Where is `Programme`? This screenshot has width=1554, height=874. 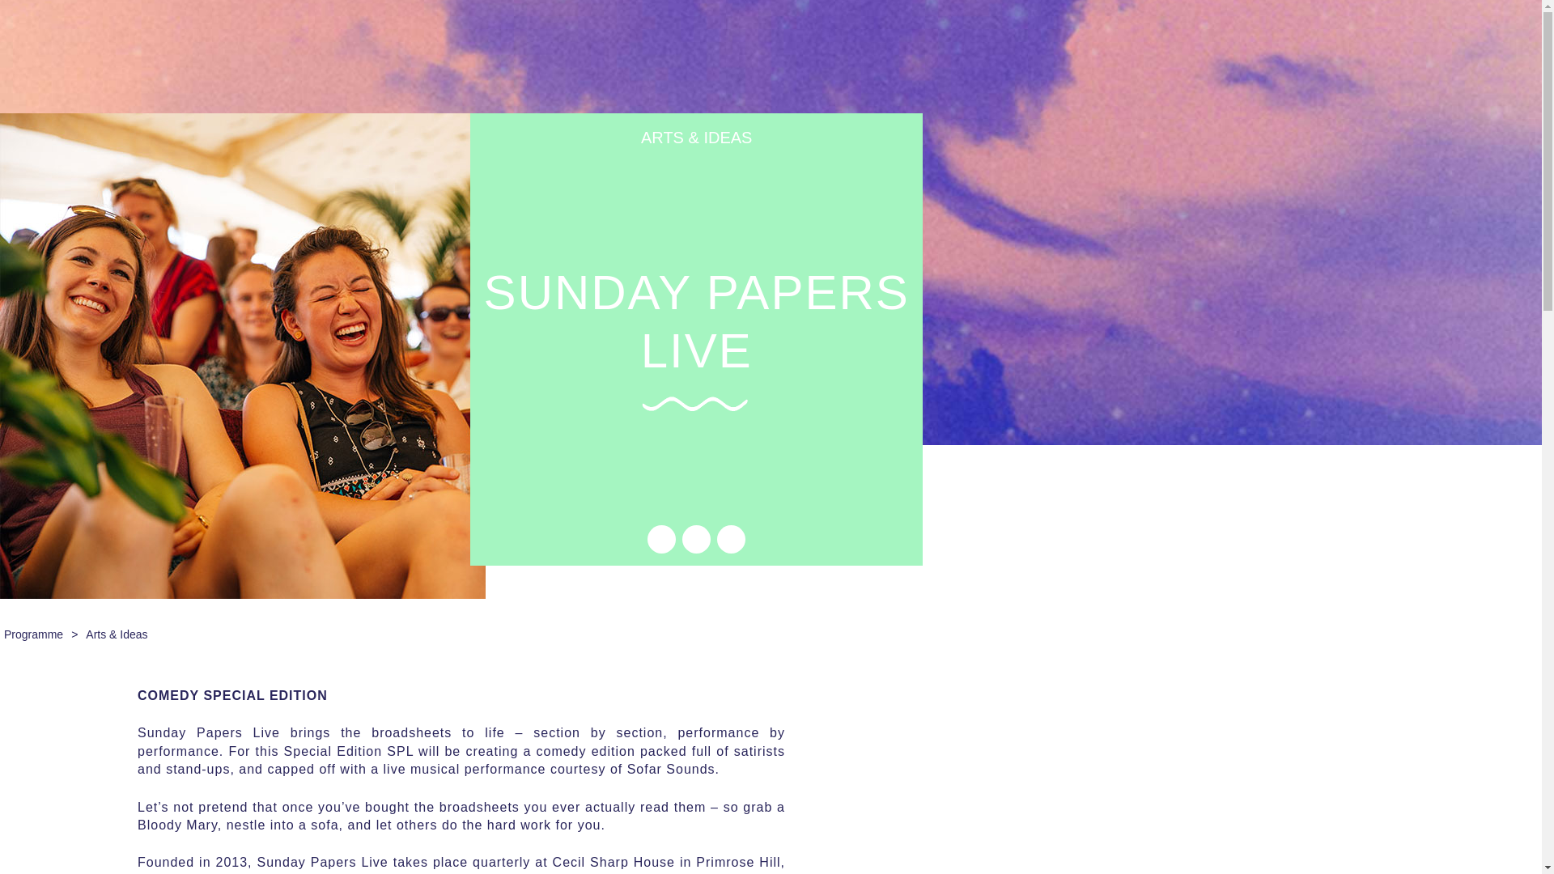 Programme is located at coordinates (33, 634).